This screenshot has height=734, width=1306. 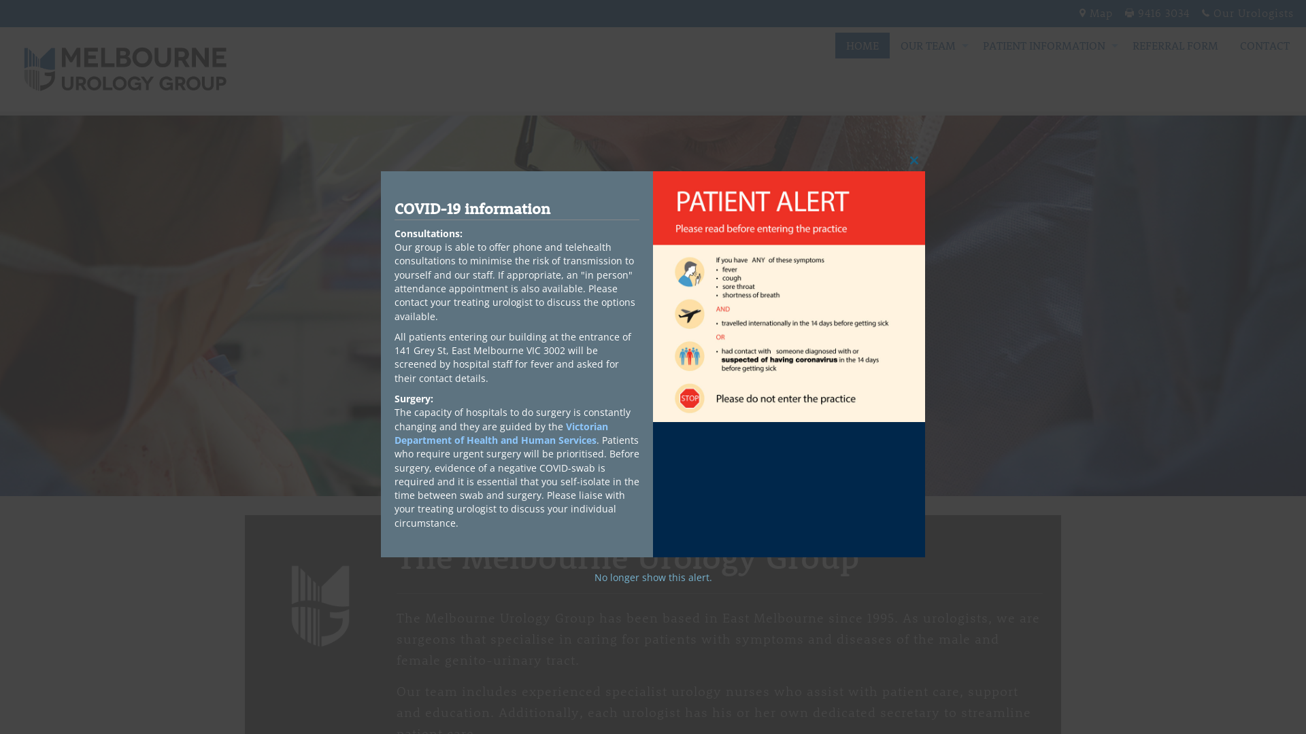 I want to click on Map, so click(x=1102, y=13).